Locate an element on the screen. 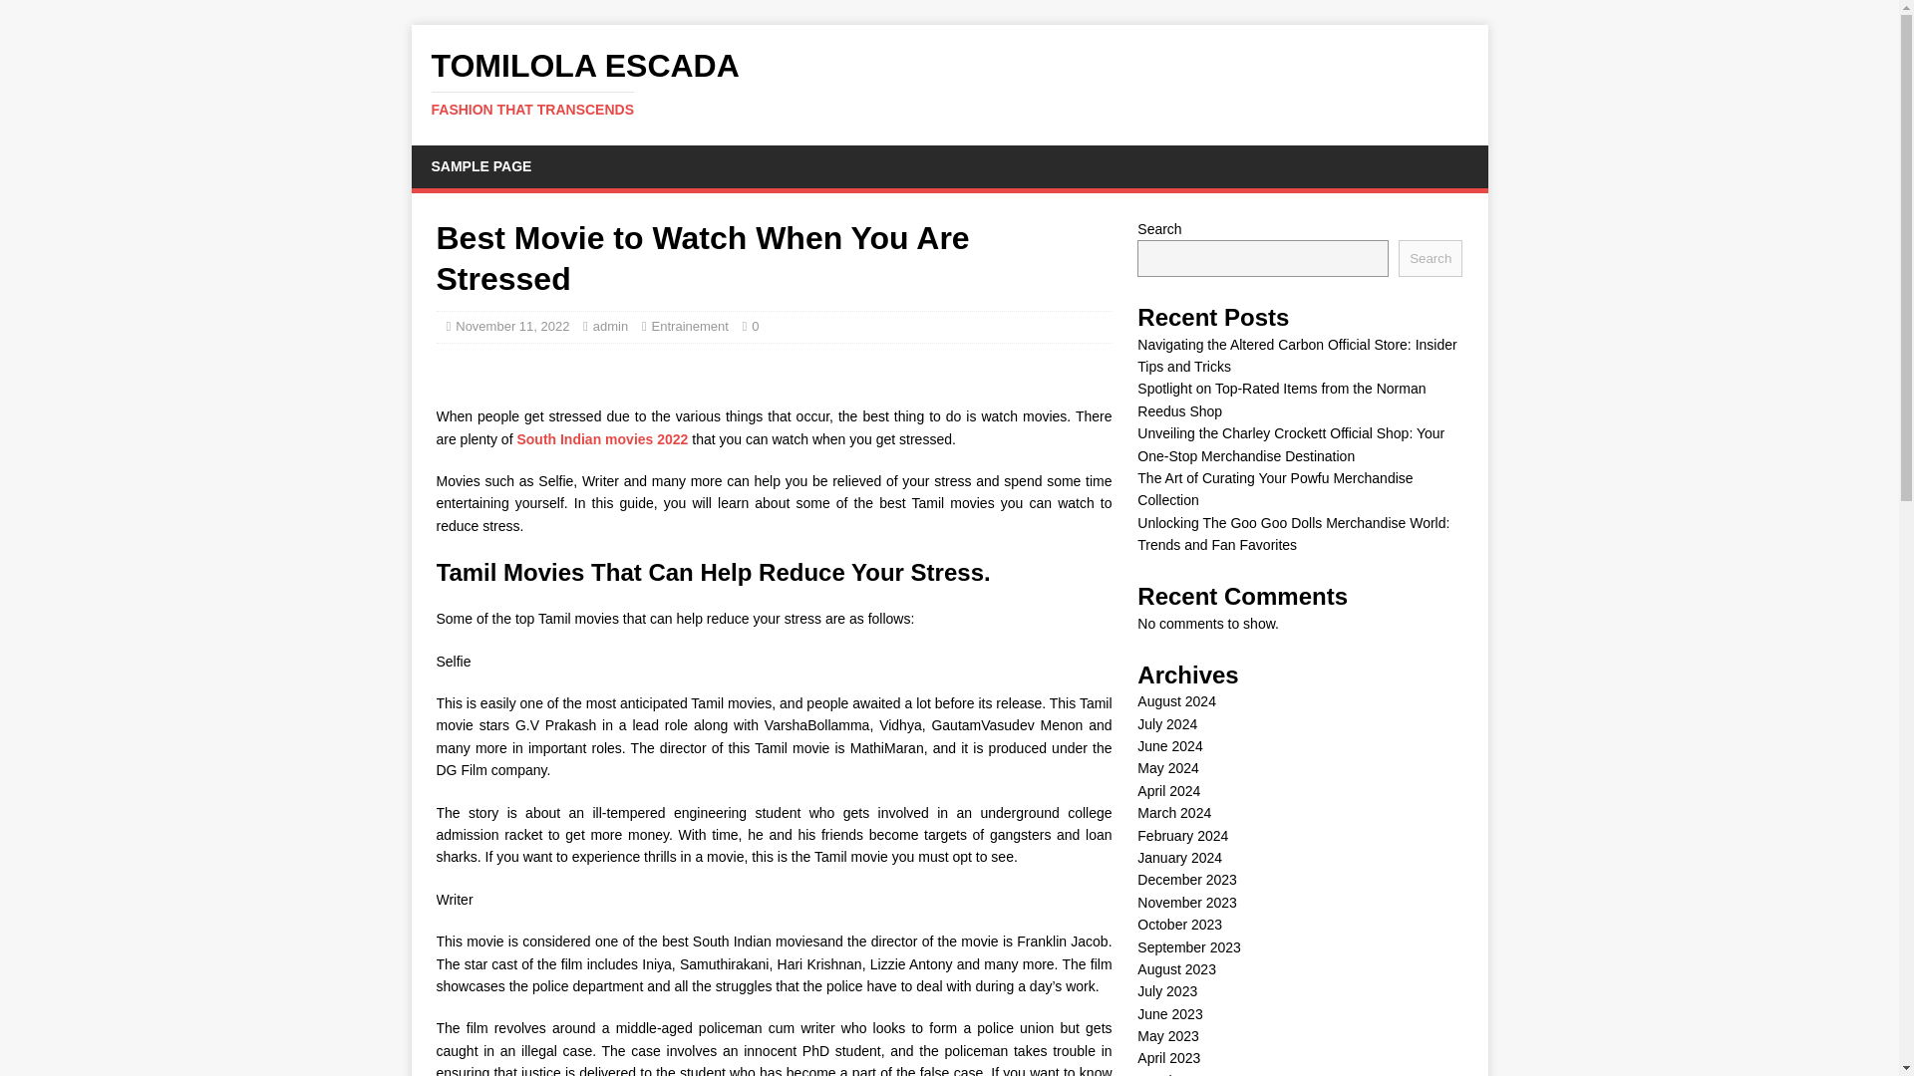 The image size is (1914, 1076). May 2023 is located at coordinates (1186, 902).